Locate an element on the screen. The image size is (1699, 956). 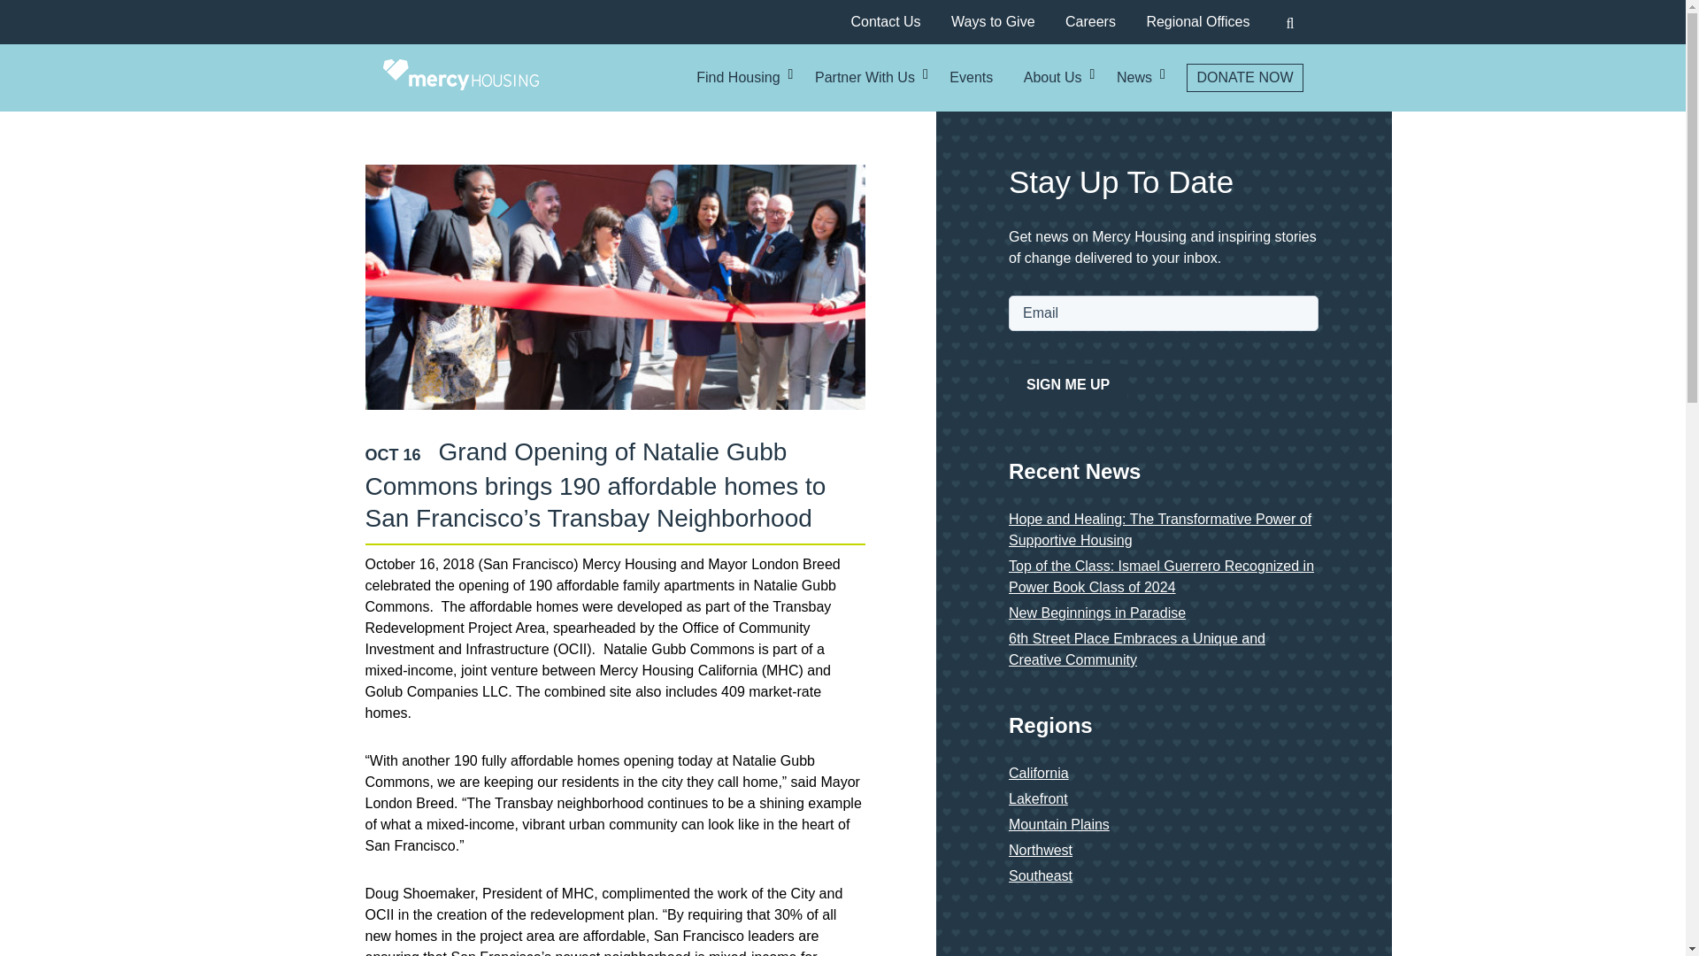
Careers is located at coordinates (1090, 21).